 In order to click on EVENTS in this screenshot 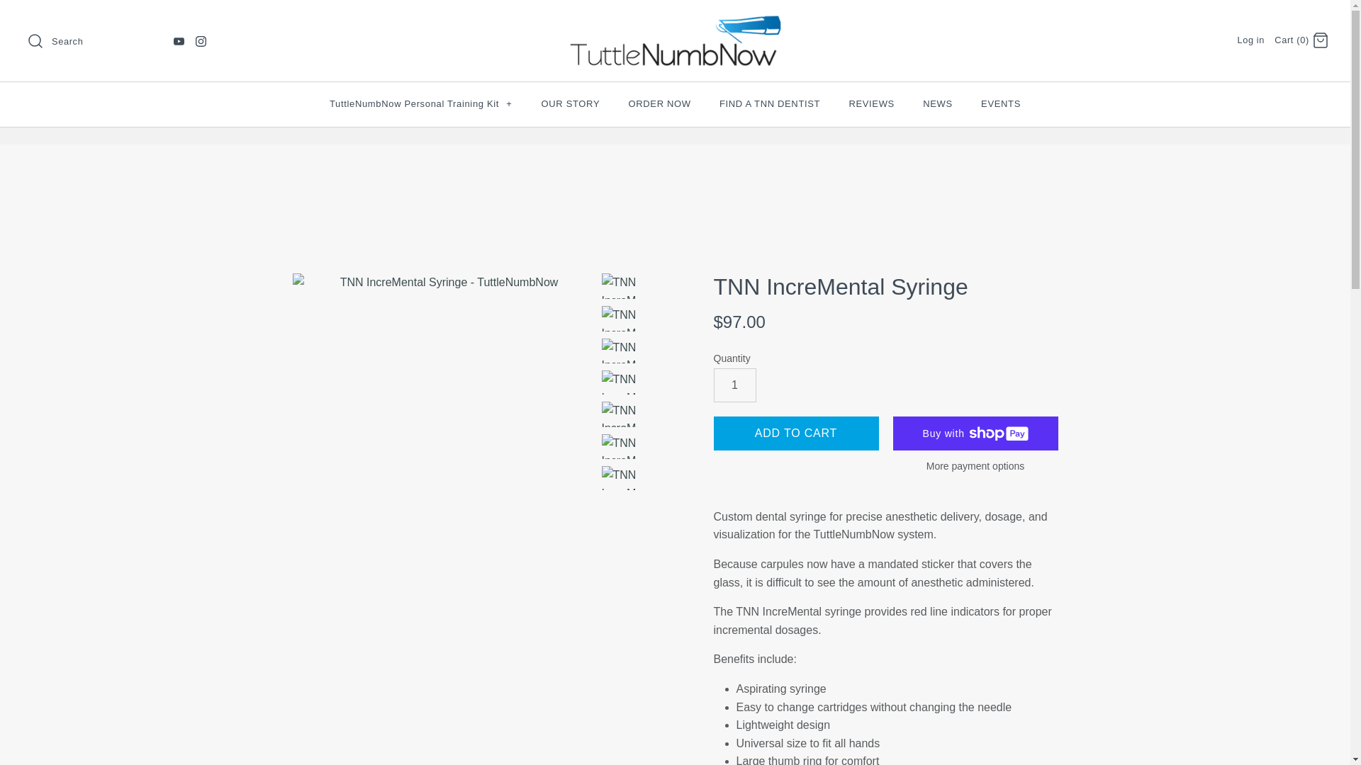, I will do `click(1000, 103)`.